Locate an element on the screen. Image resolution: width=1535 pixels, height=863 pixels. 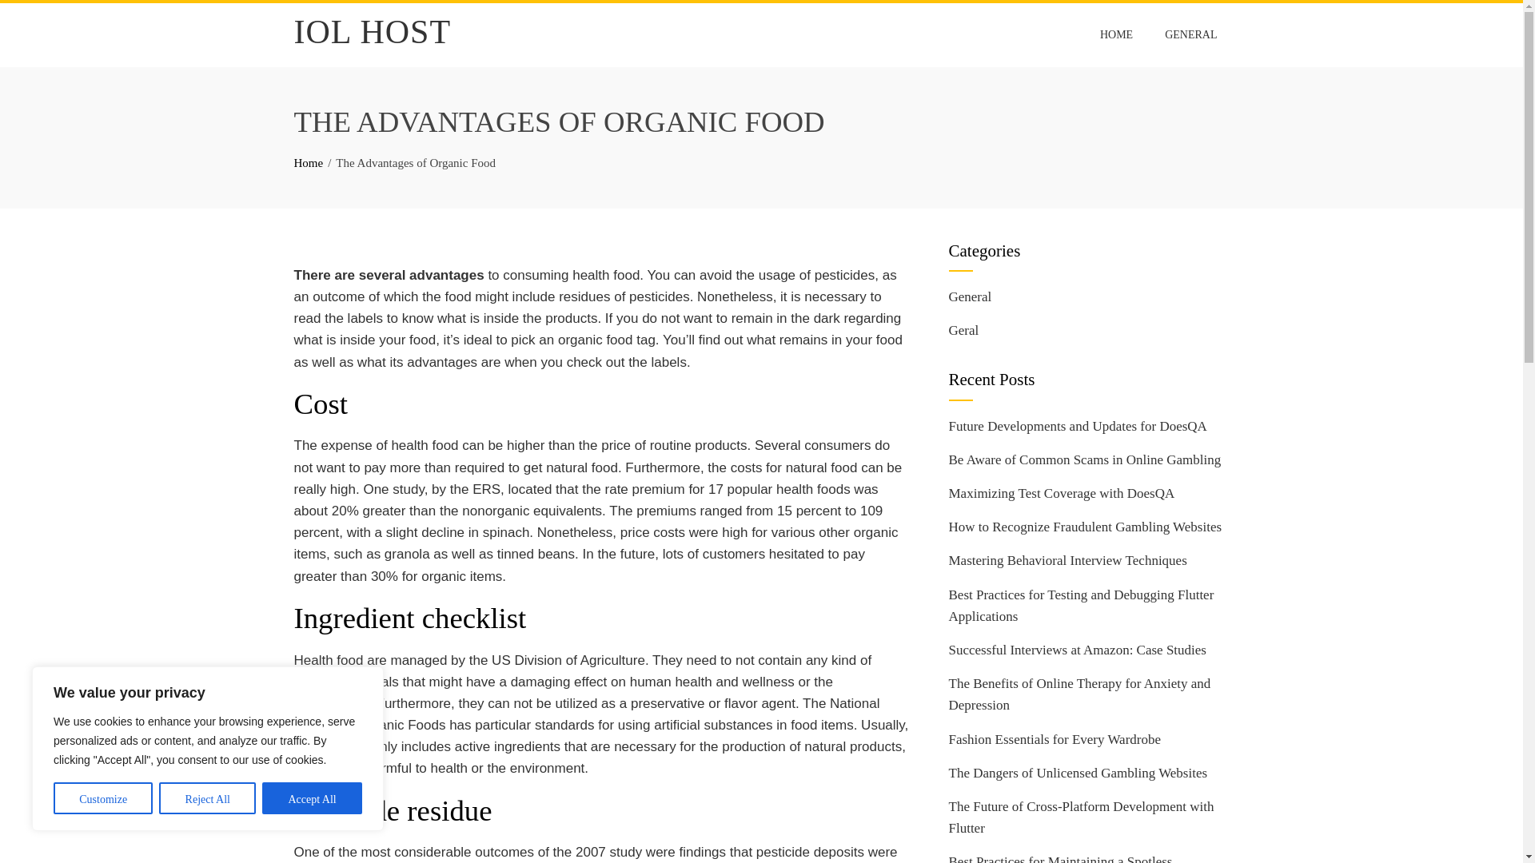
Home is located at coordinates (309, 162).